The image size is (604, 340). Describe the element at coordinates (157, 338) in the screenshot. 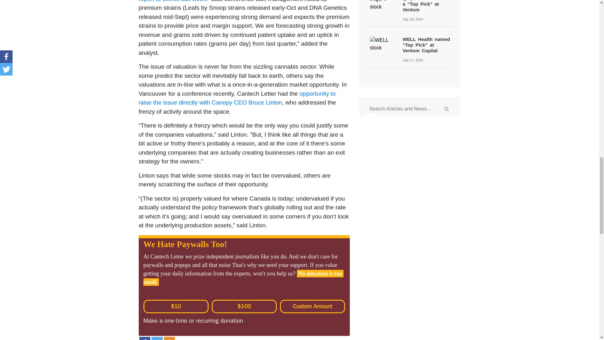

I see `Twitter` at that location.